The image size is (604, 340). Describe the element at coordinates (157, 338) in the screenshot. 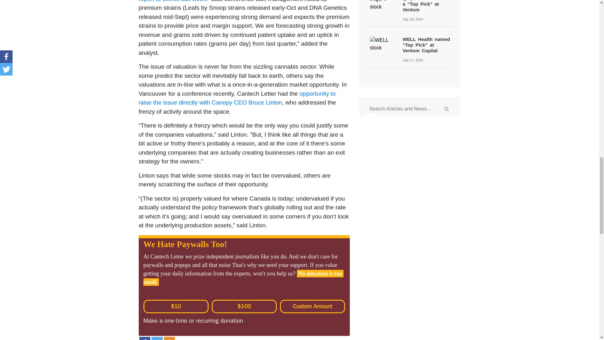

I see `Twitter` at that location.